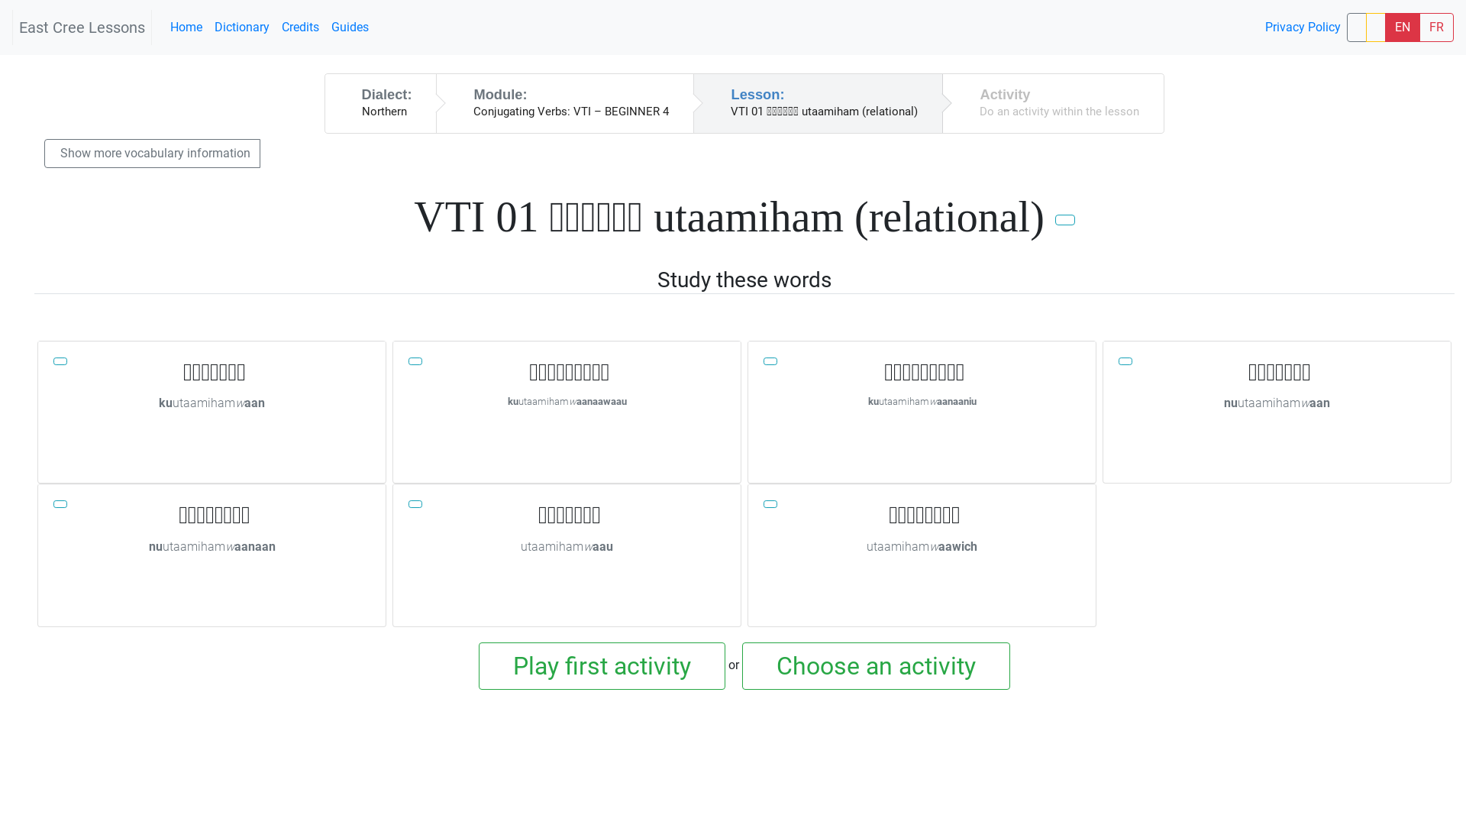 The height and width of the screenshot is (825, 1466). What do you see at coordinates (1303, 27) in the screenshot?
I see `Privacy Policy` at bounding box center [1303, 27].